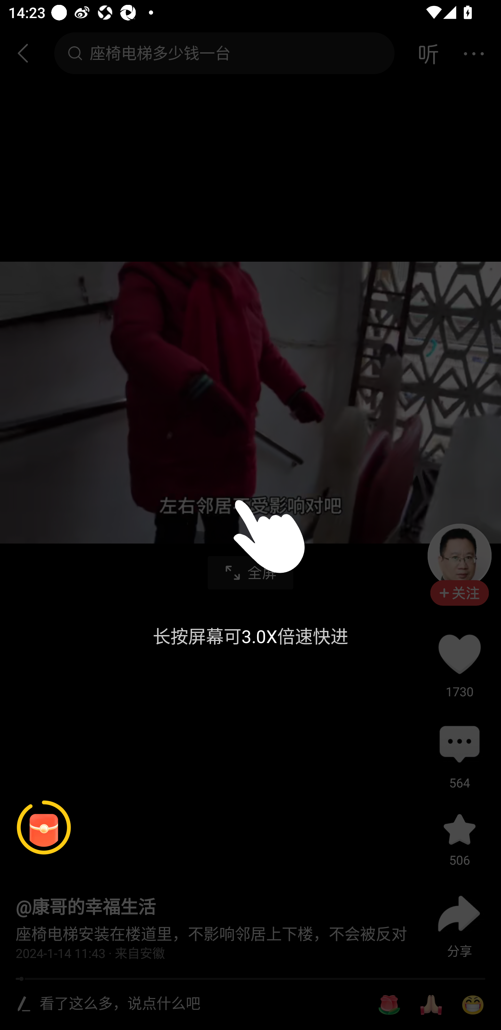 The image size is (501, 1030). I want to click on 点赞1730 1730, so click(459, 654).